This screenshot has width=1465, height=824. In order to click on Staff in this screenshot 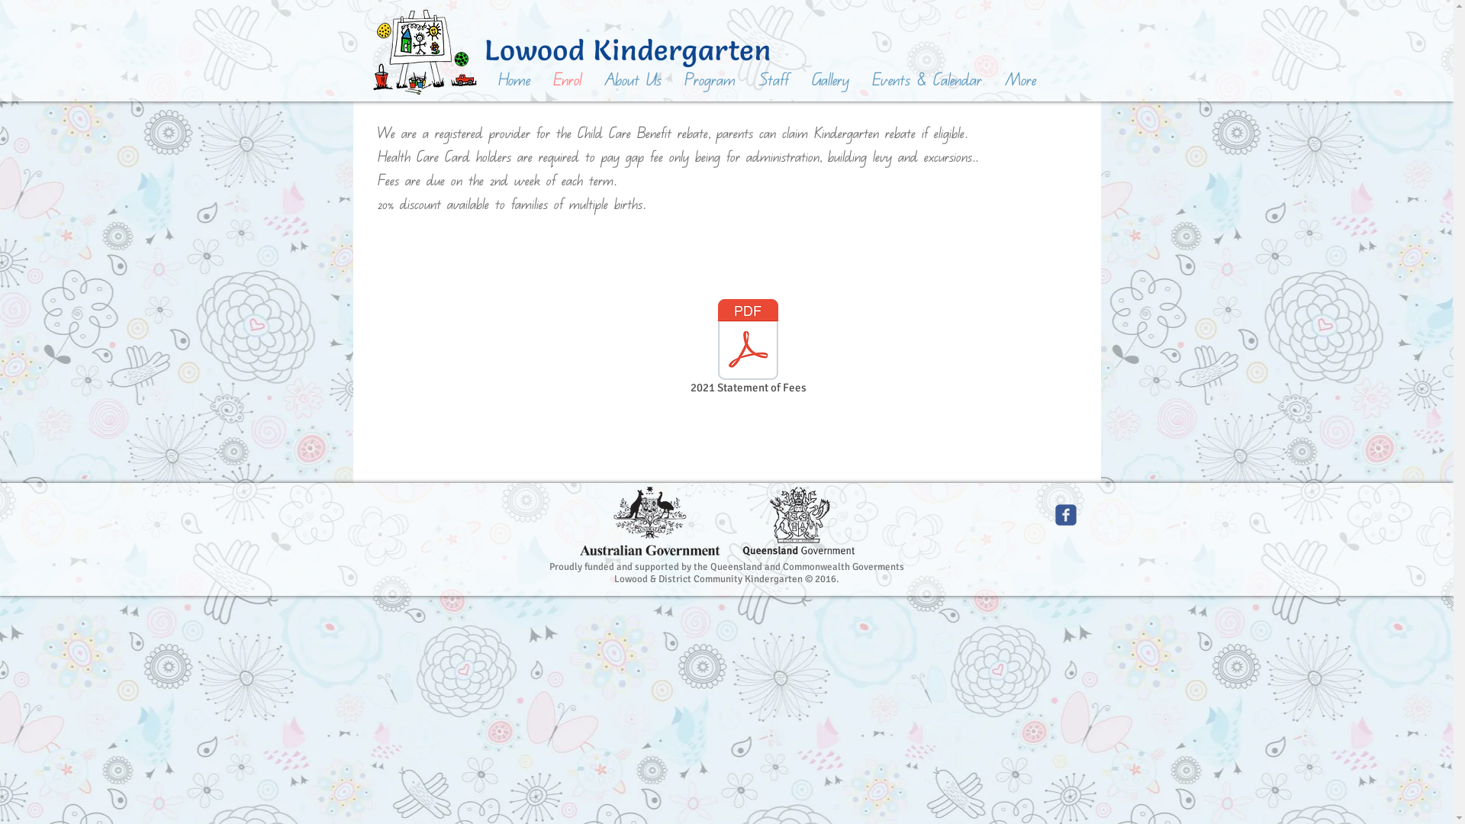, I will do `click(773, 81)`.